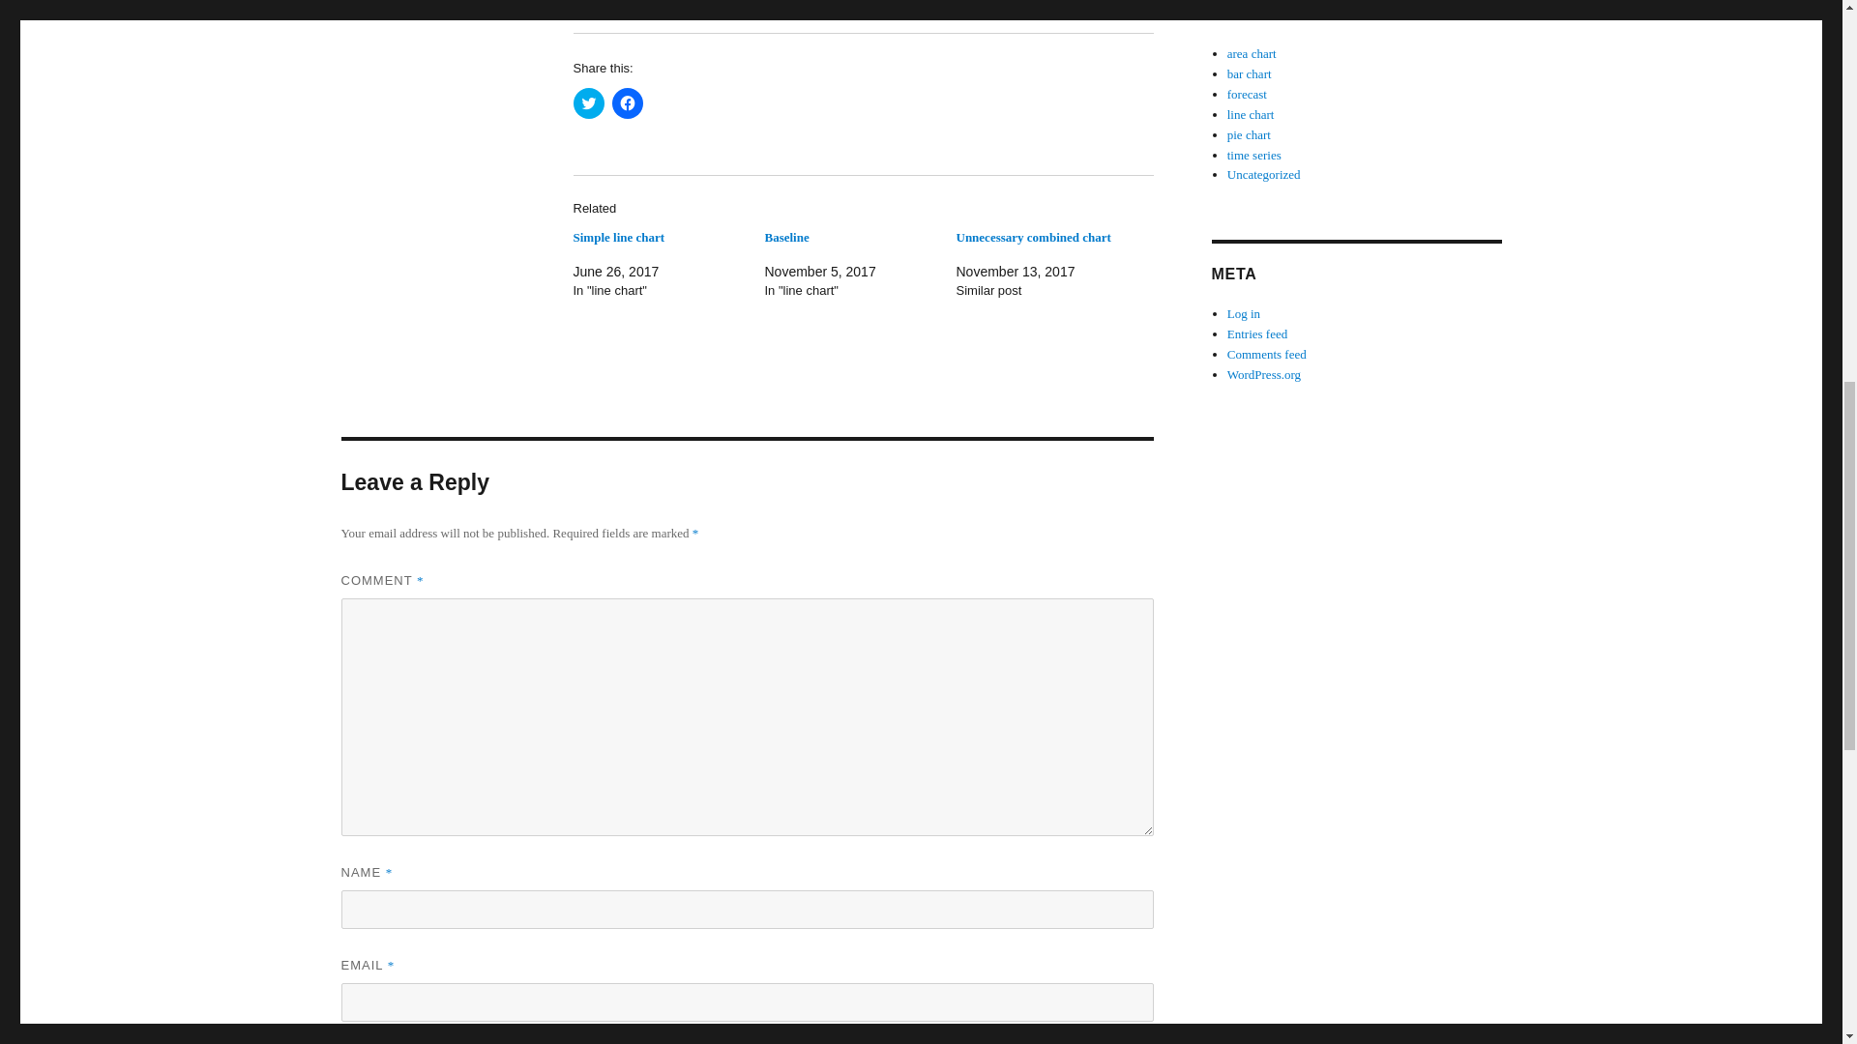 This screenshot has width=1857, height=1044. What do you see at coordinates (1252, 52) in the screenshot?
I see `area chart` at bounding box center [1252, 52].